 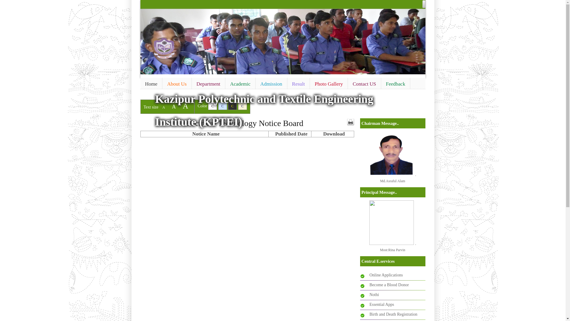 What do you see at coordinates (419, 40) in the screenshot?
I see `Next` at bounding box center [419, 40].